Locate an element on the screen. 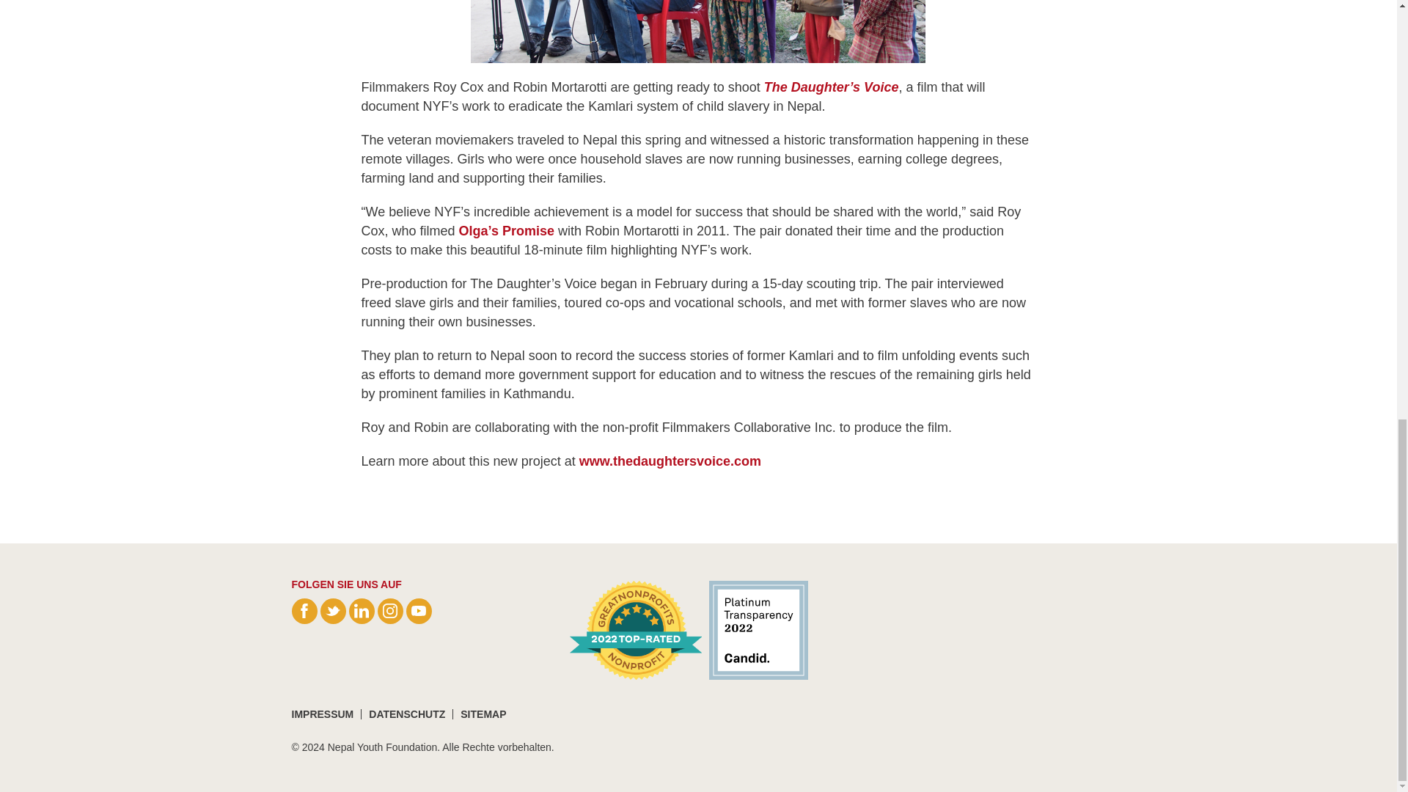 The width and height of the screenshot is (1408, 792). DATENSCHUTZ is located at coordinates (406, 714).